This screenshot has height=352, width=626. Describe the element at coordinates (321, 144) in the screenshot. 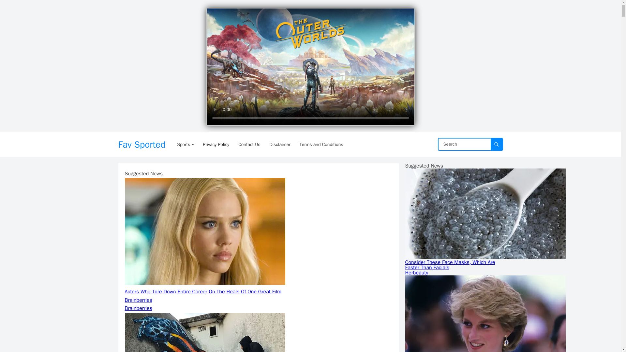

I see `Terms and Conditions` at that location.